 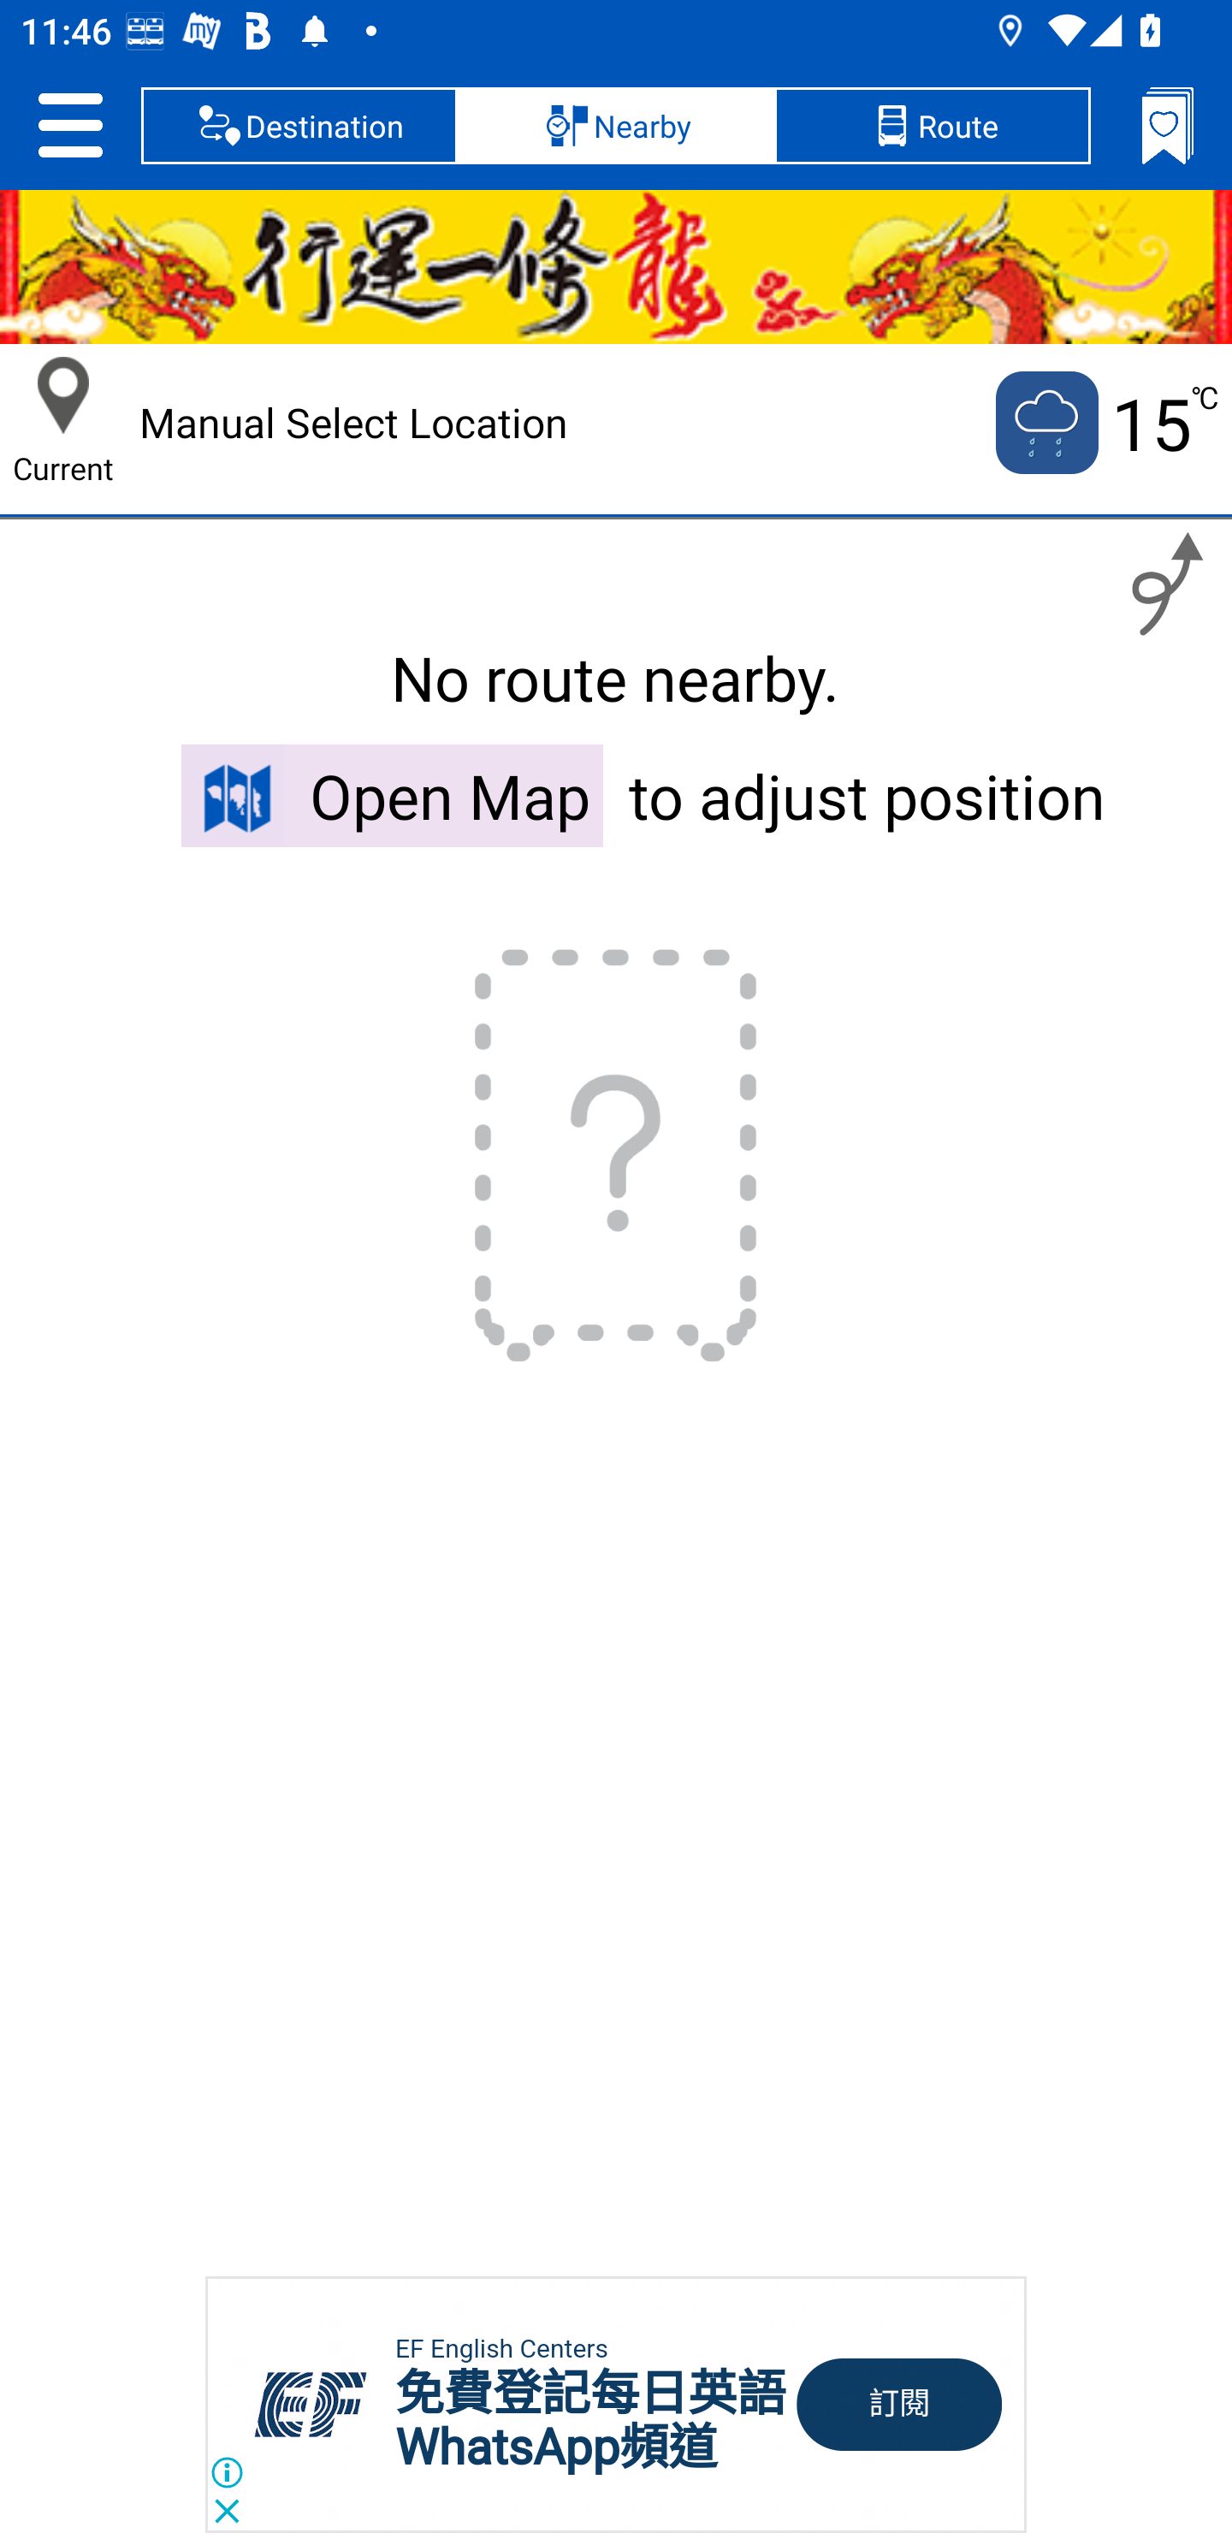 What do you see at coordinates (1105, 423) in the screenshot?
I see `Current temputure is  15  no 15 ℃` at bounding box center [1105, 423].